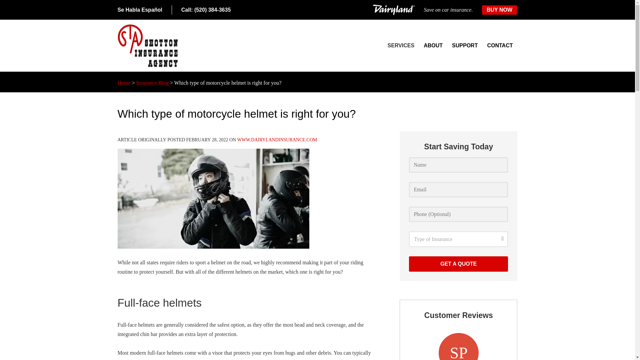 This screenshot has width=640, height=360. What do you see at coordinates (499, 10) in the screenshot?
I see `BUY NOW` at bounding box center [499, 10].